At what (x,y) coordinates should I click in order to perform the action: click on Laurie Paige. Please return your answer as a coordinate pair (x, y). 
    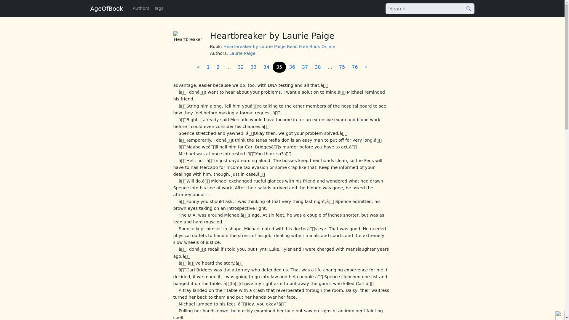
    Looking at the image, I should click on (242, 53).